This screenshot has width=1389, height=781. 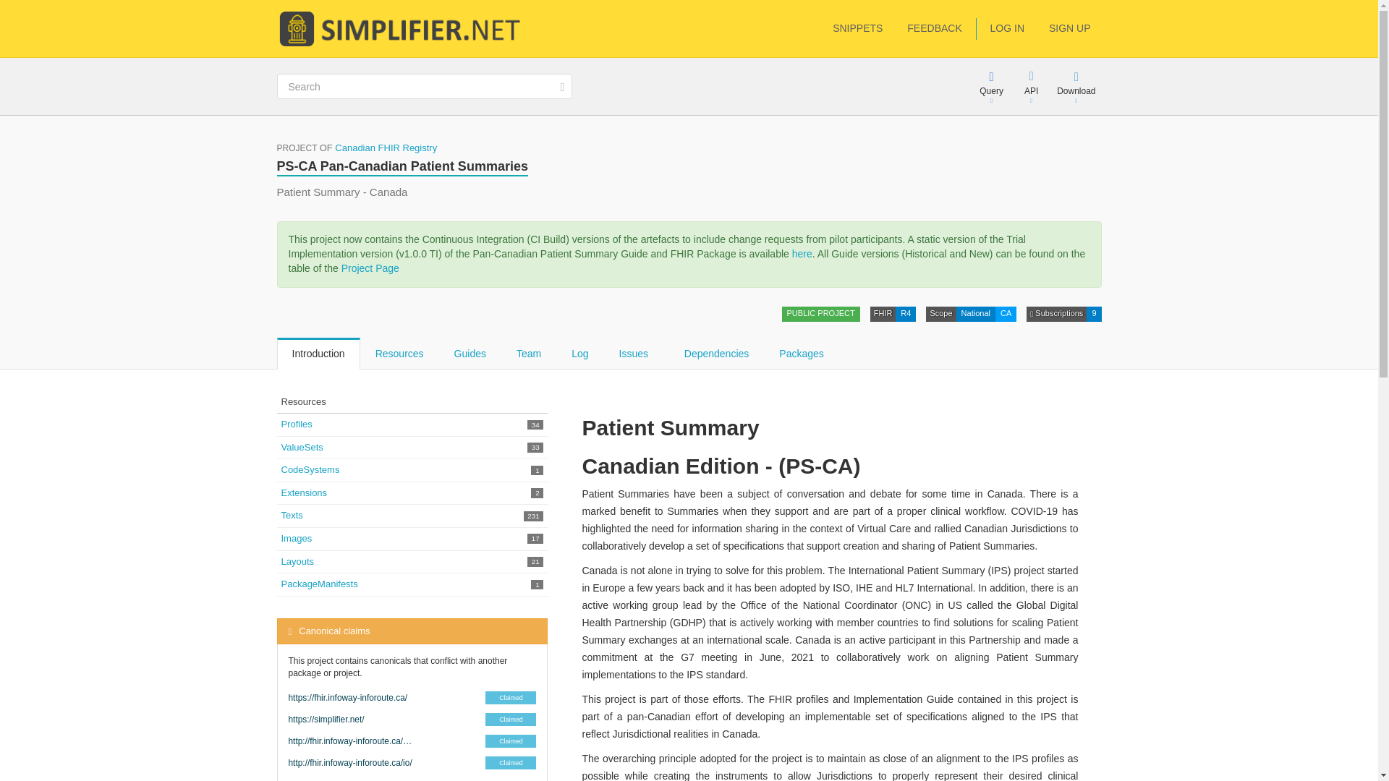 I want to click on CodeSystems, so click(x=310, y=469).